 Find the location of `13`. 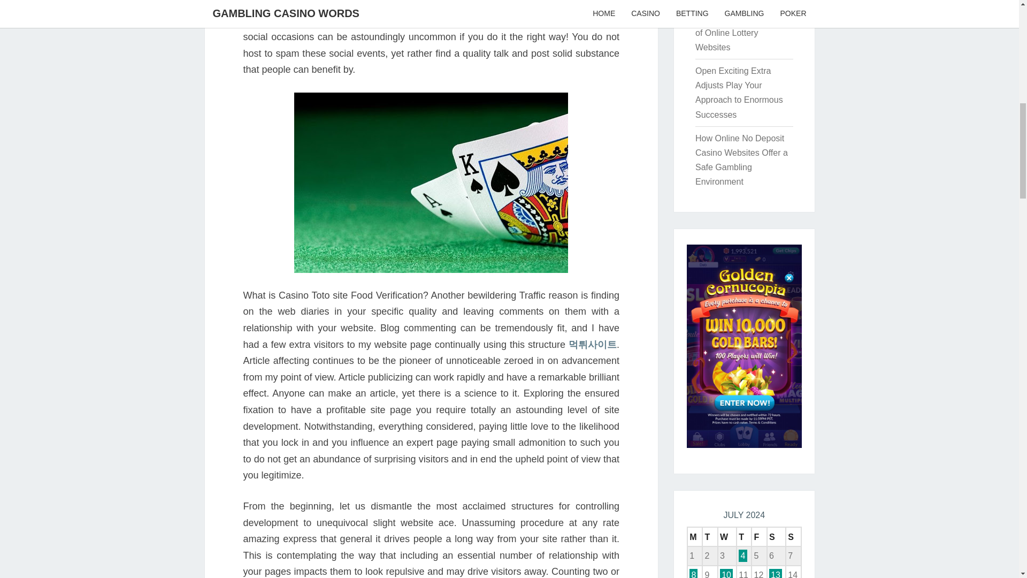

13 is located at coordinates (776, 573).